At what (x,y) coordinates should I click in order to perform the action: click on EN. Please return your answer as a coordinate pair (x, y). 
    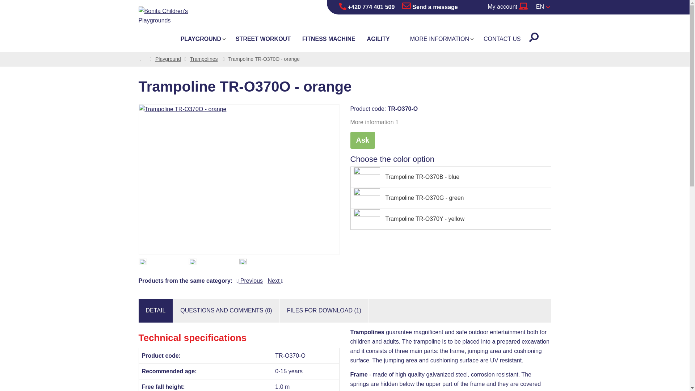
    Looking at the image, I should click on (543, 7).